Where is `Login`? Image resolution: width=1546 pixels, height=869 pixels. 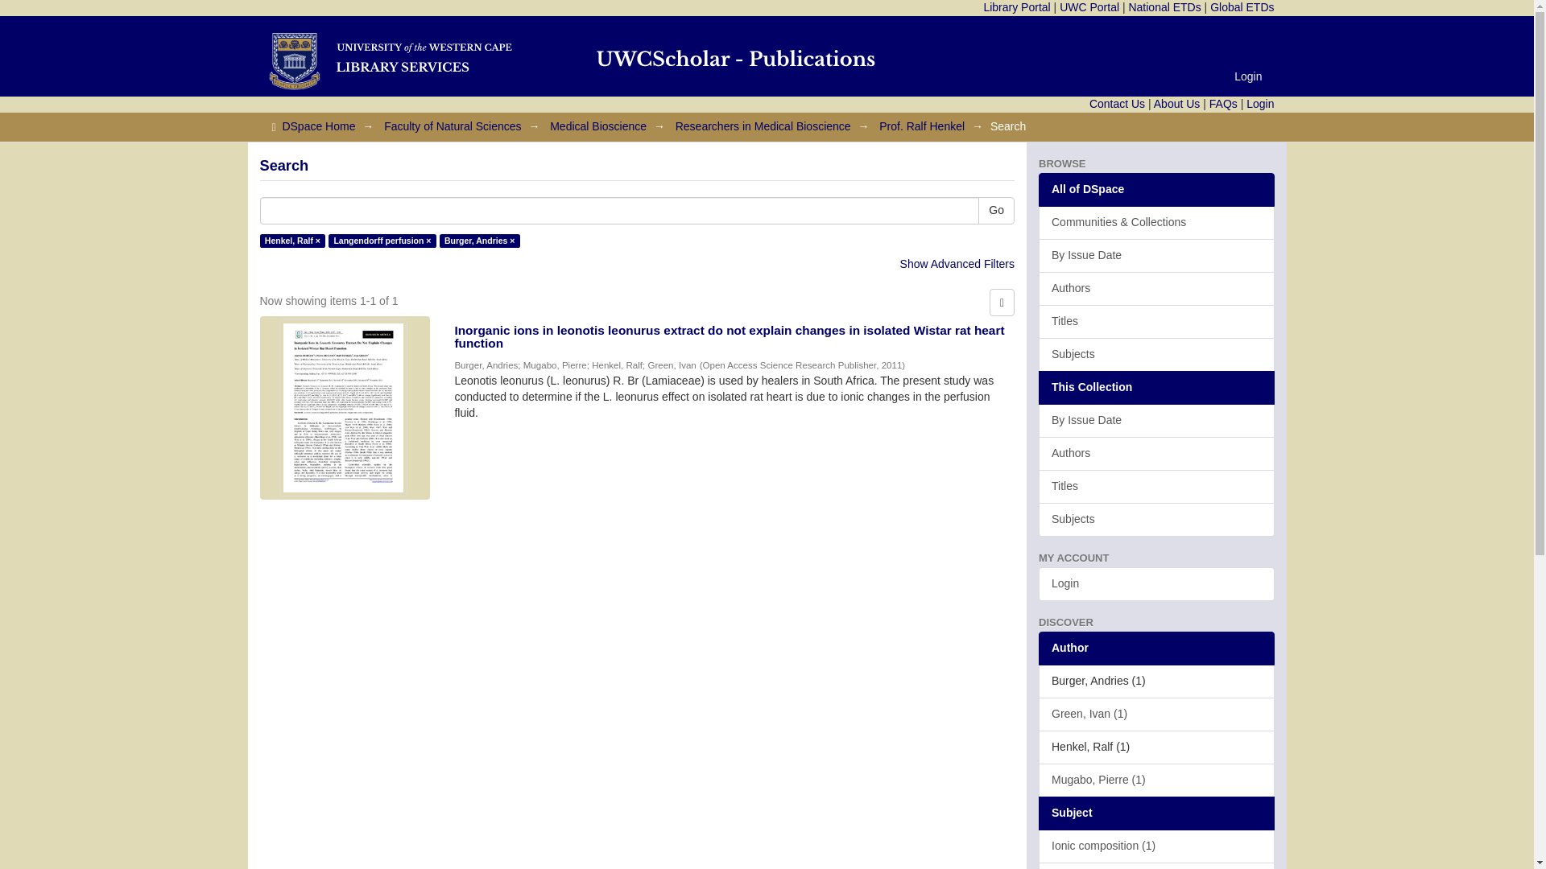 Login is located at coordinates (1259, 103).